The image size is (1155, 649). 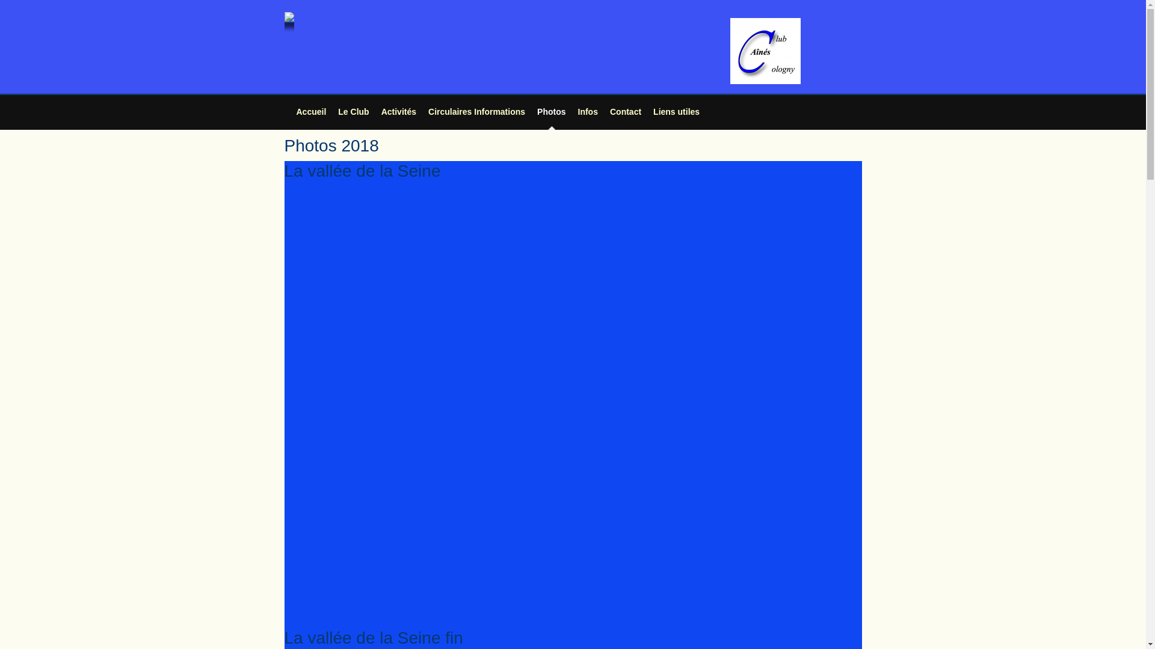 I want to click on Chateau de La Roche Guyon, so click(x=461, y=617).